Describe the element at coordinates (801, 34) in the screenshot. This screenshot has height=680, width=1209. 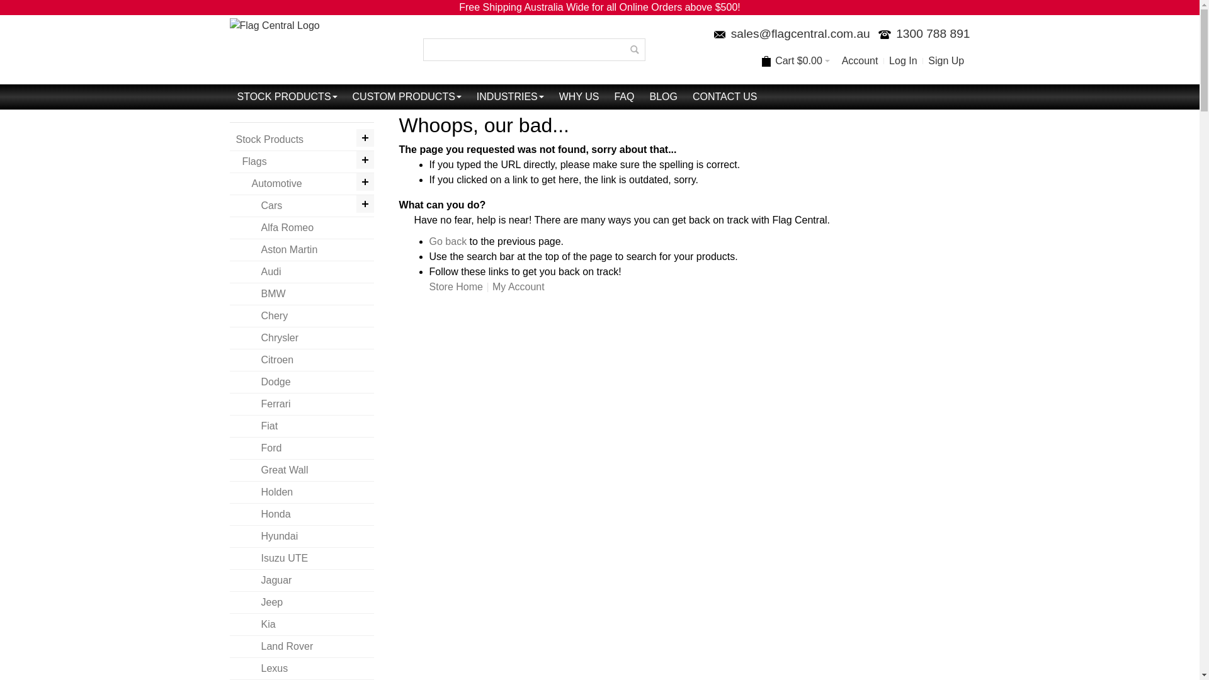
I see `sales@flagcentral.com.au` at that location.